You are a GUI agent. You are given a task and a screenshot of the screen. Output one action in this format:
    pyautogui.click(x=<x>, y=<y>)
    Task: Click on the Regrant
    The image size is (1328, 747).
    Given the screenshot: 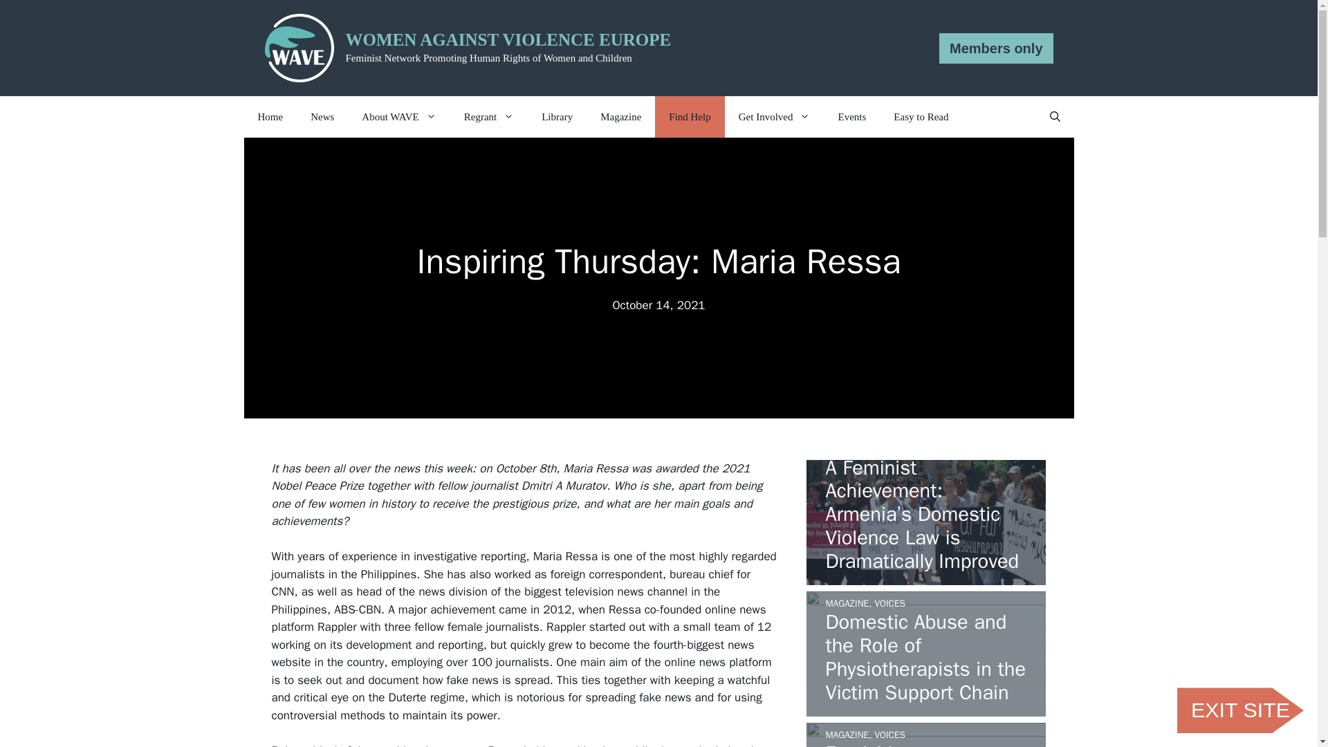 What is the action you would take?
    pyautogui.click(x=488, y=116)
    